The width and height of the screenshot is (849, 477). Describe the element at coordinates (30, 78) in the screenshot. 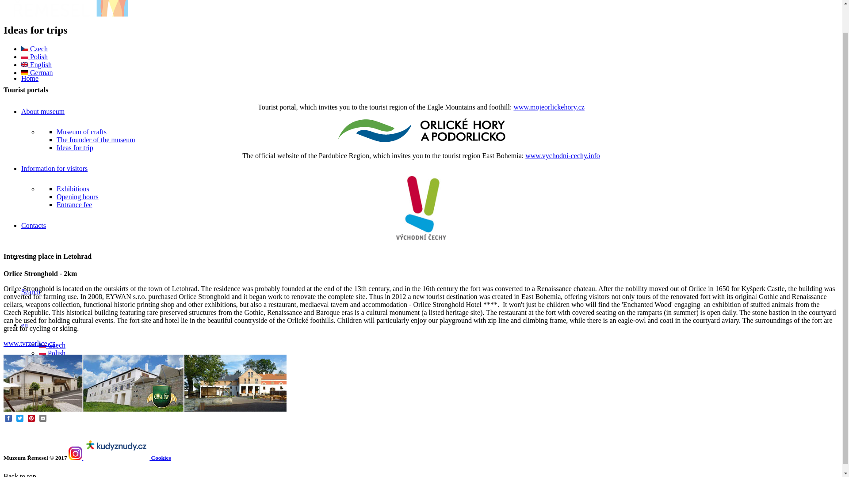

I see `Home` at that location.